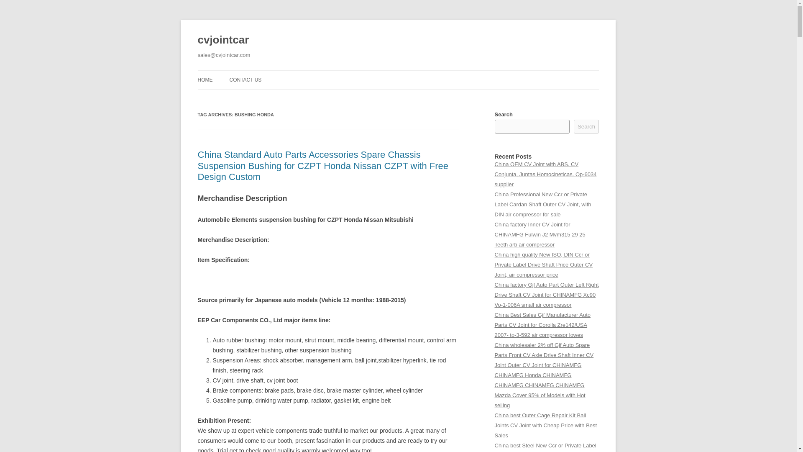  Describe the element at coordinates (223, 40) in the screenshot. I see `cvjointcar` at that location.